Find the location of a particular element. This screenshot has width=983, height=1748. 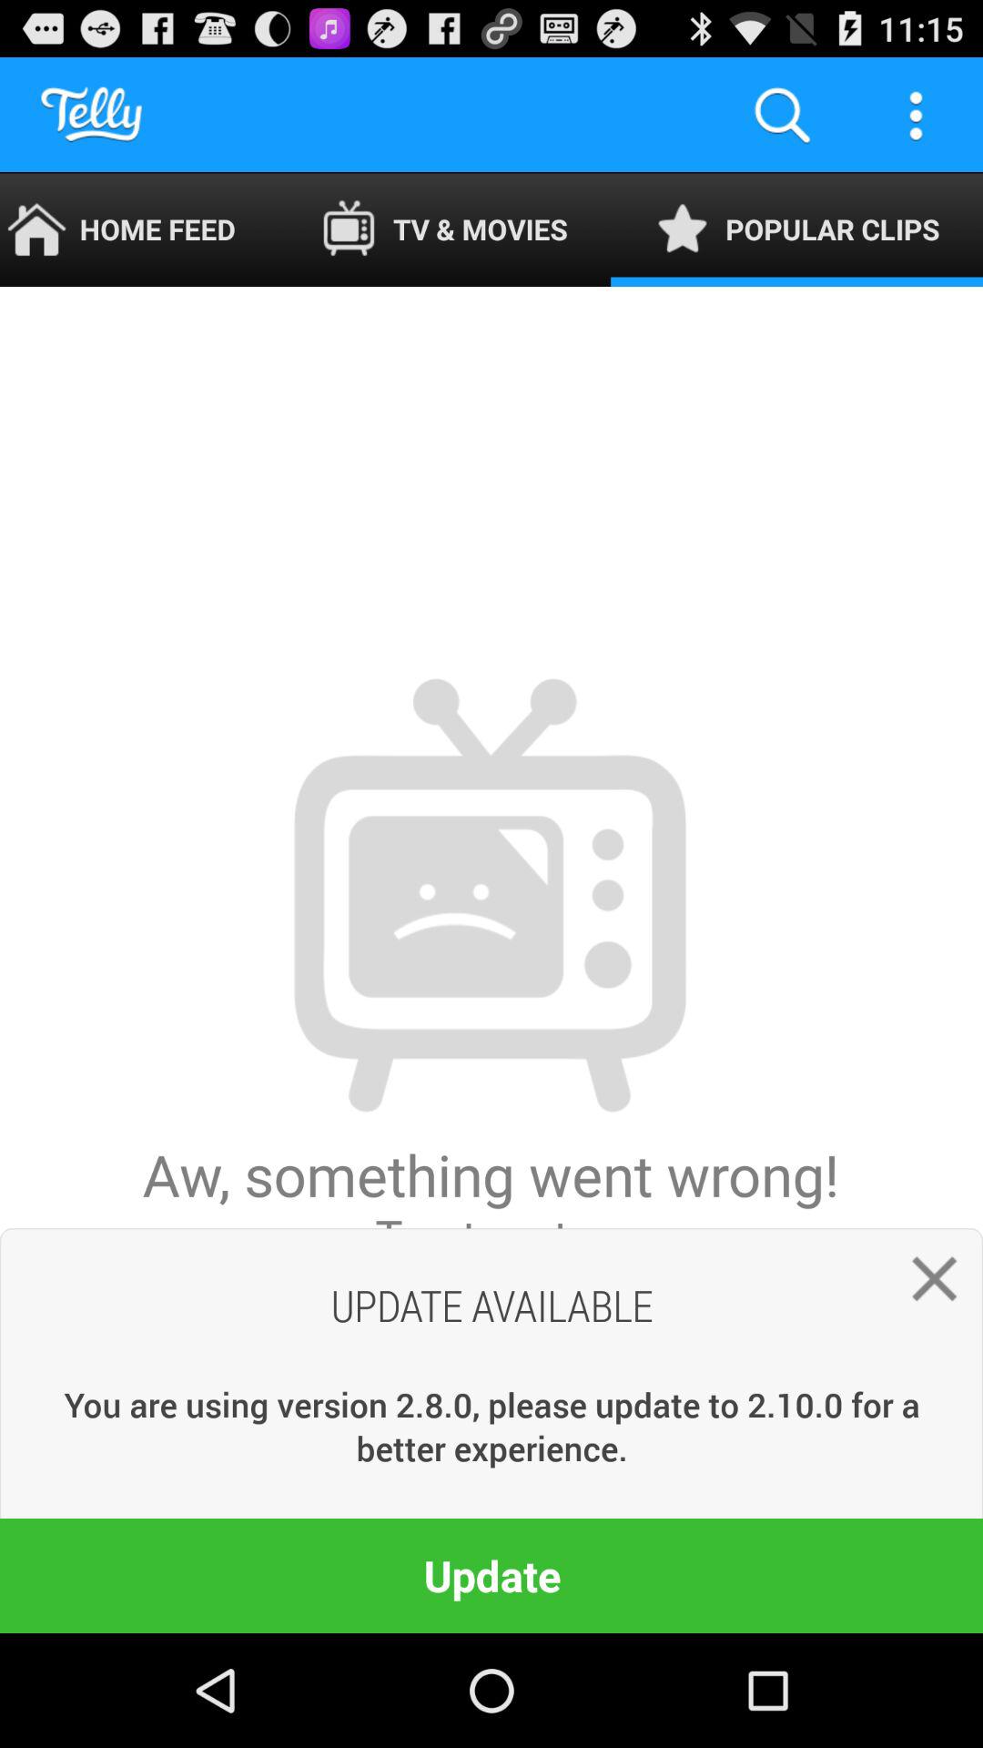

tap icon above the aw something went icon is located at coordinates (138, 229).